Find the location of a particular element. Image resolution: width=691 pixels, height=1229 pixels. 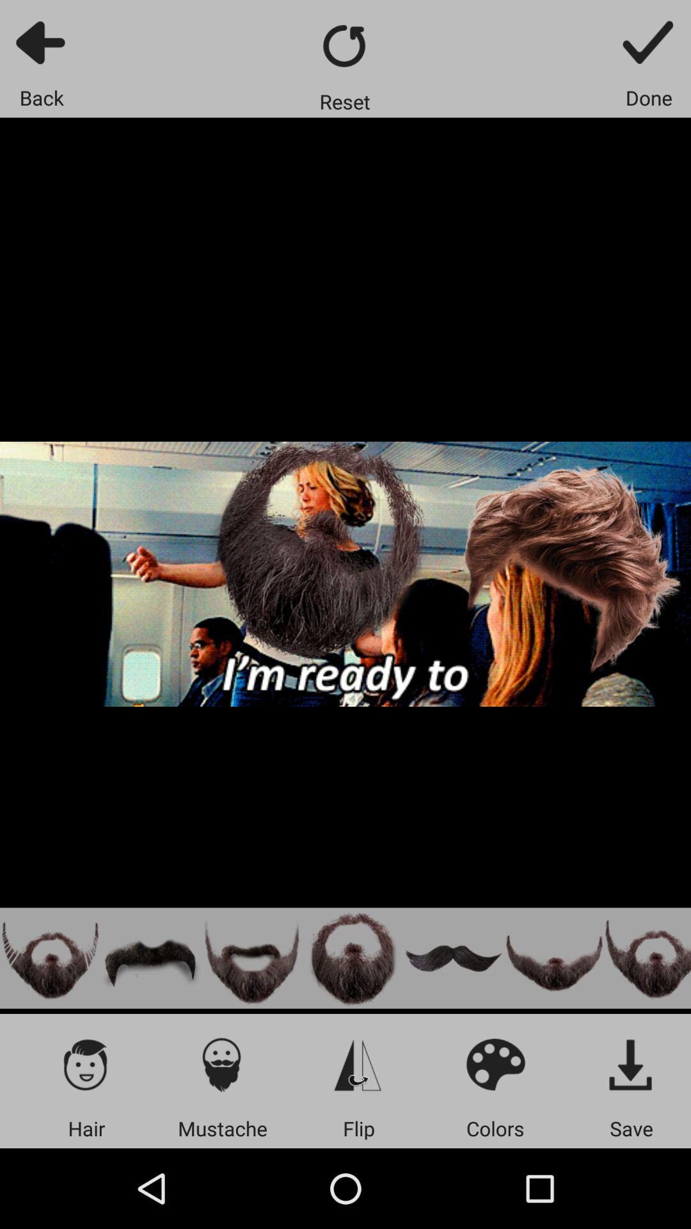

select app above done is located at coordinates (649, 42).